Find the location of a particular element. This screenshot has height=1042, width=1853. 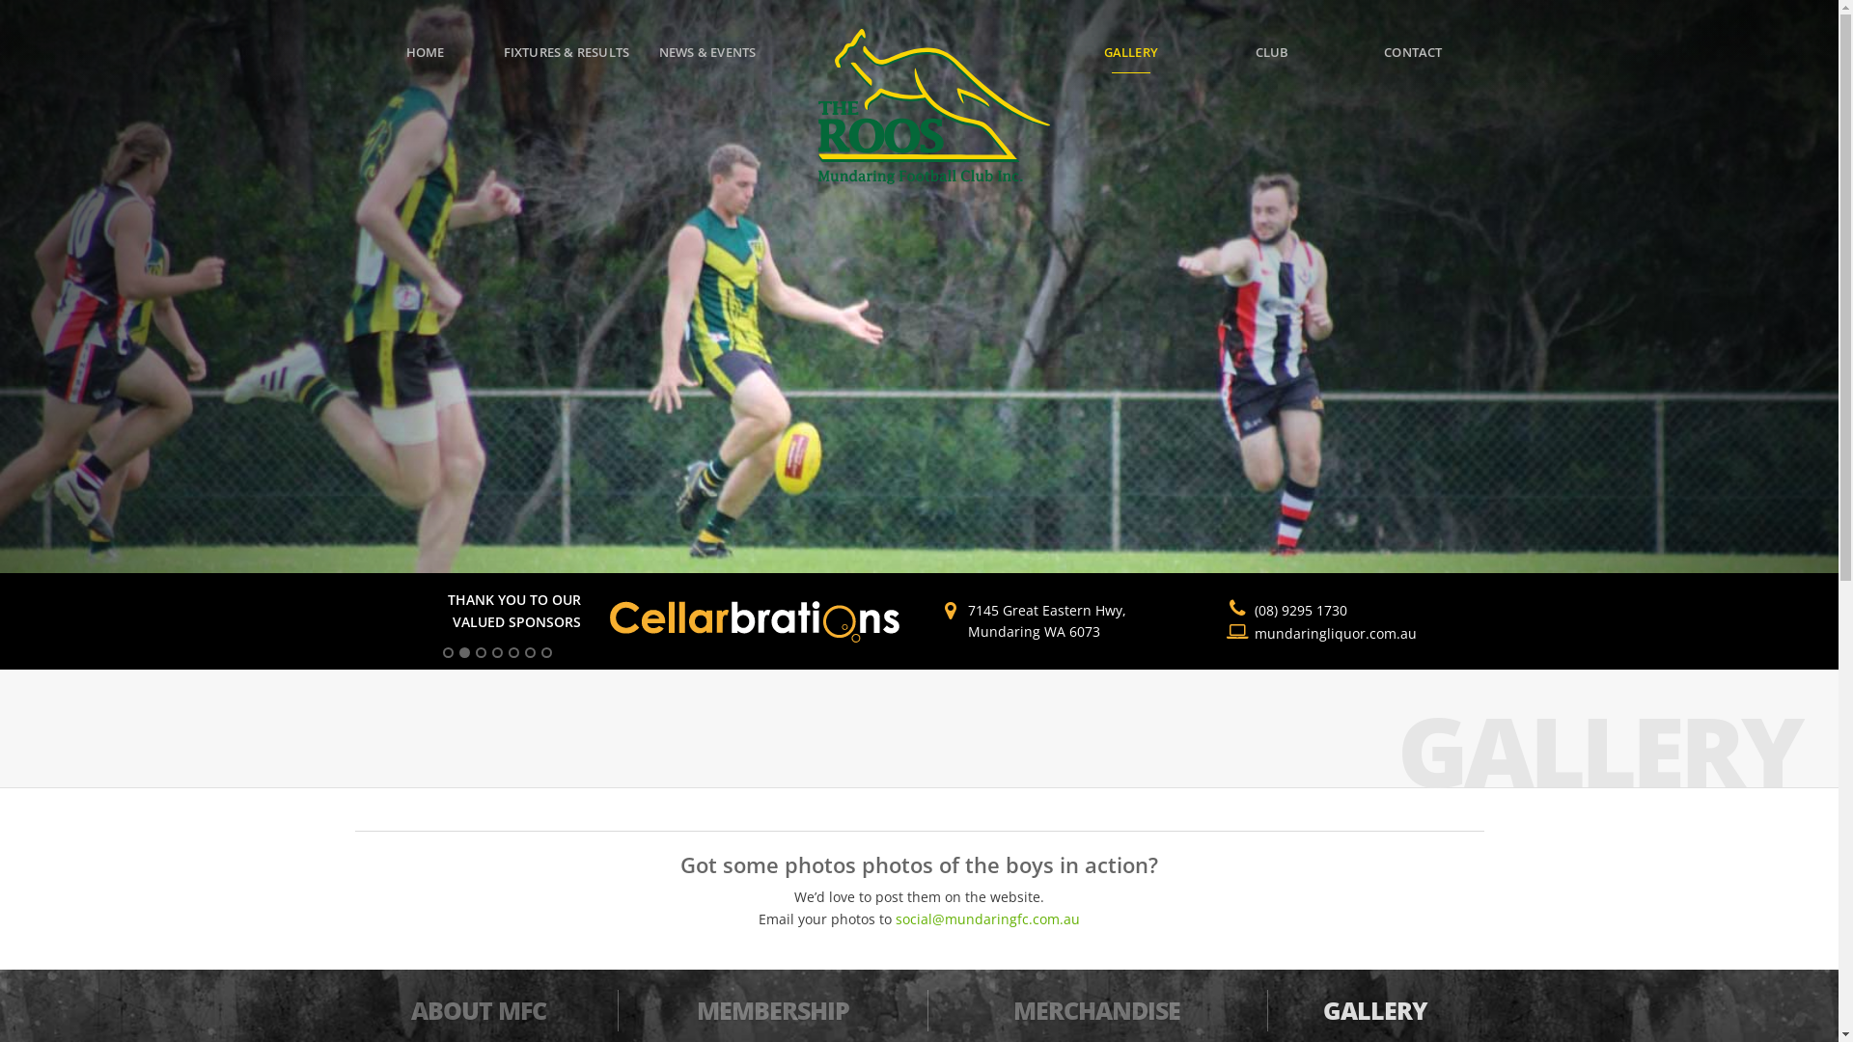

1 is located at coordinates (448, 652).